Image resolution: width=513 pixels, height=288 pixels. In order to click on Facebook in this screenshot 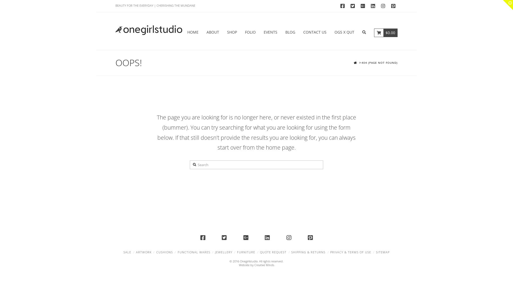, I will do `click(343, 6)`.